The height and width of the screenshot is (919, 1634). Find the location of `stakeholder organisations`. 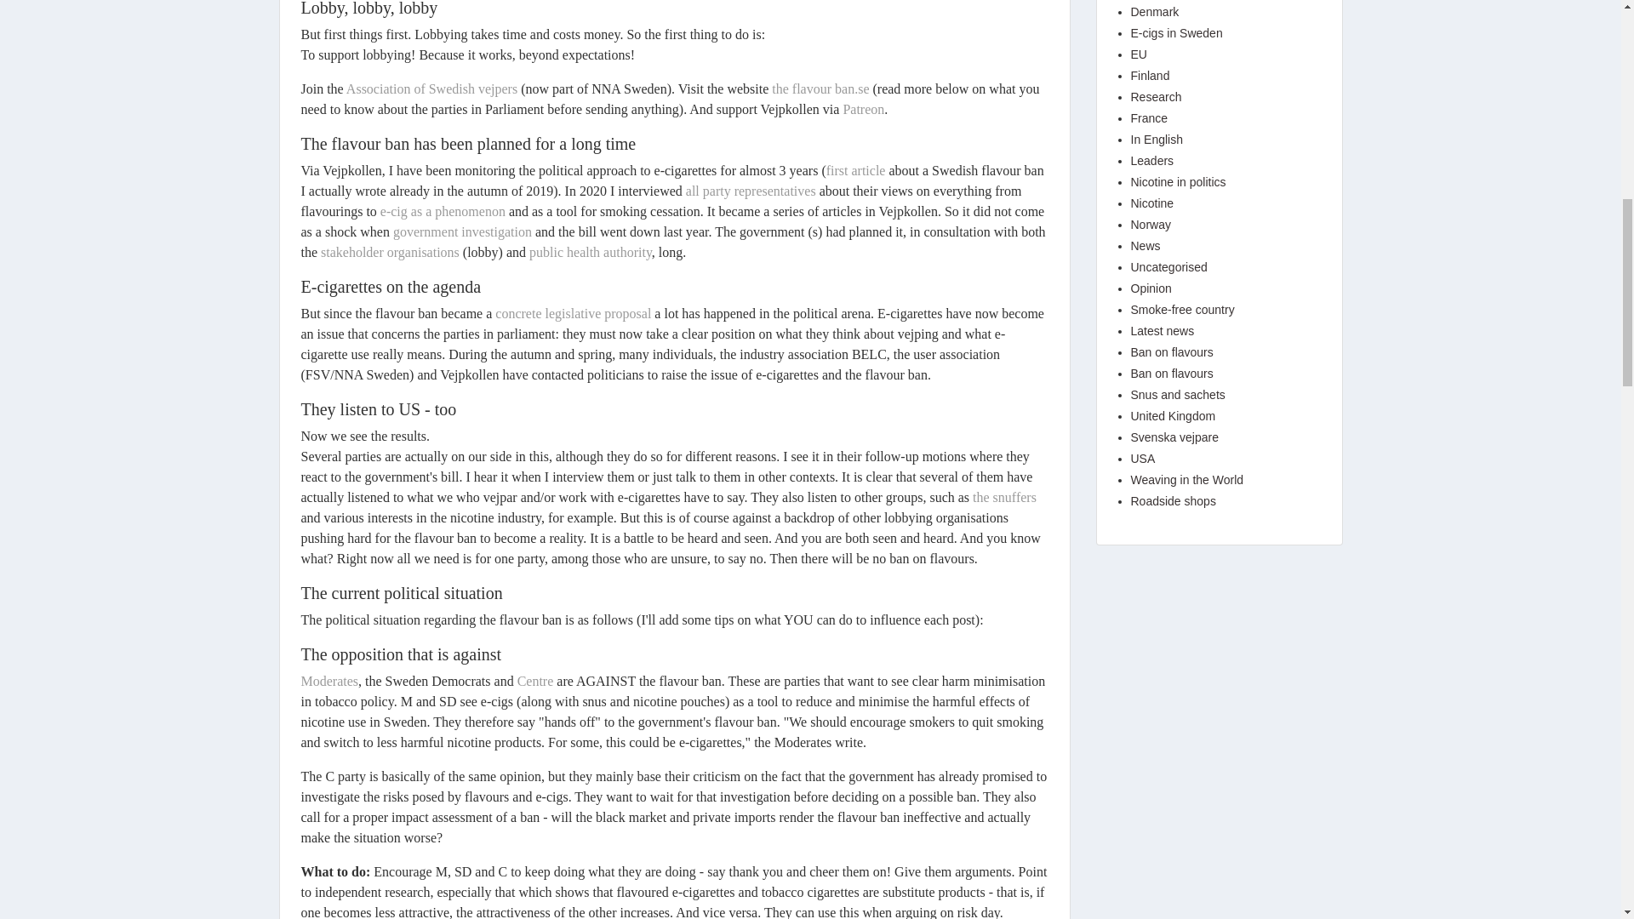

stakeholder organisations is located at coordinates (390, 252).